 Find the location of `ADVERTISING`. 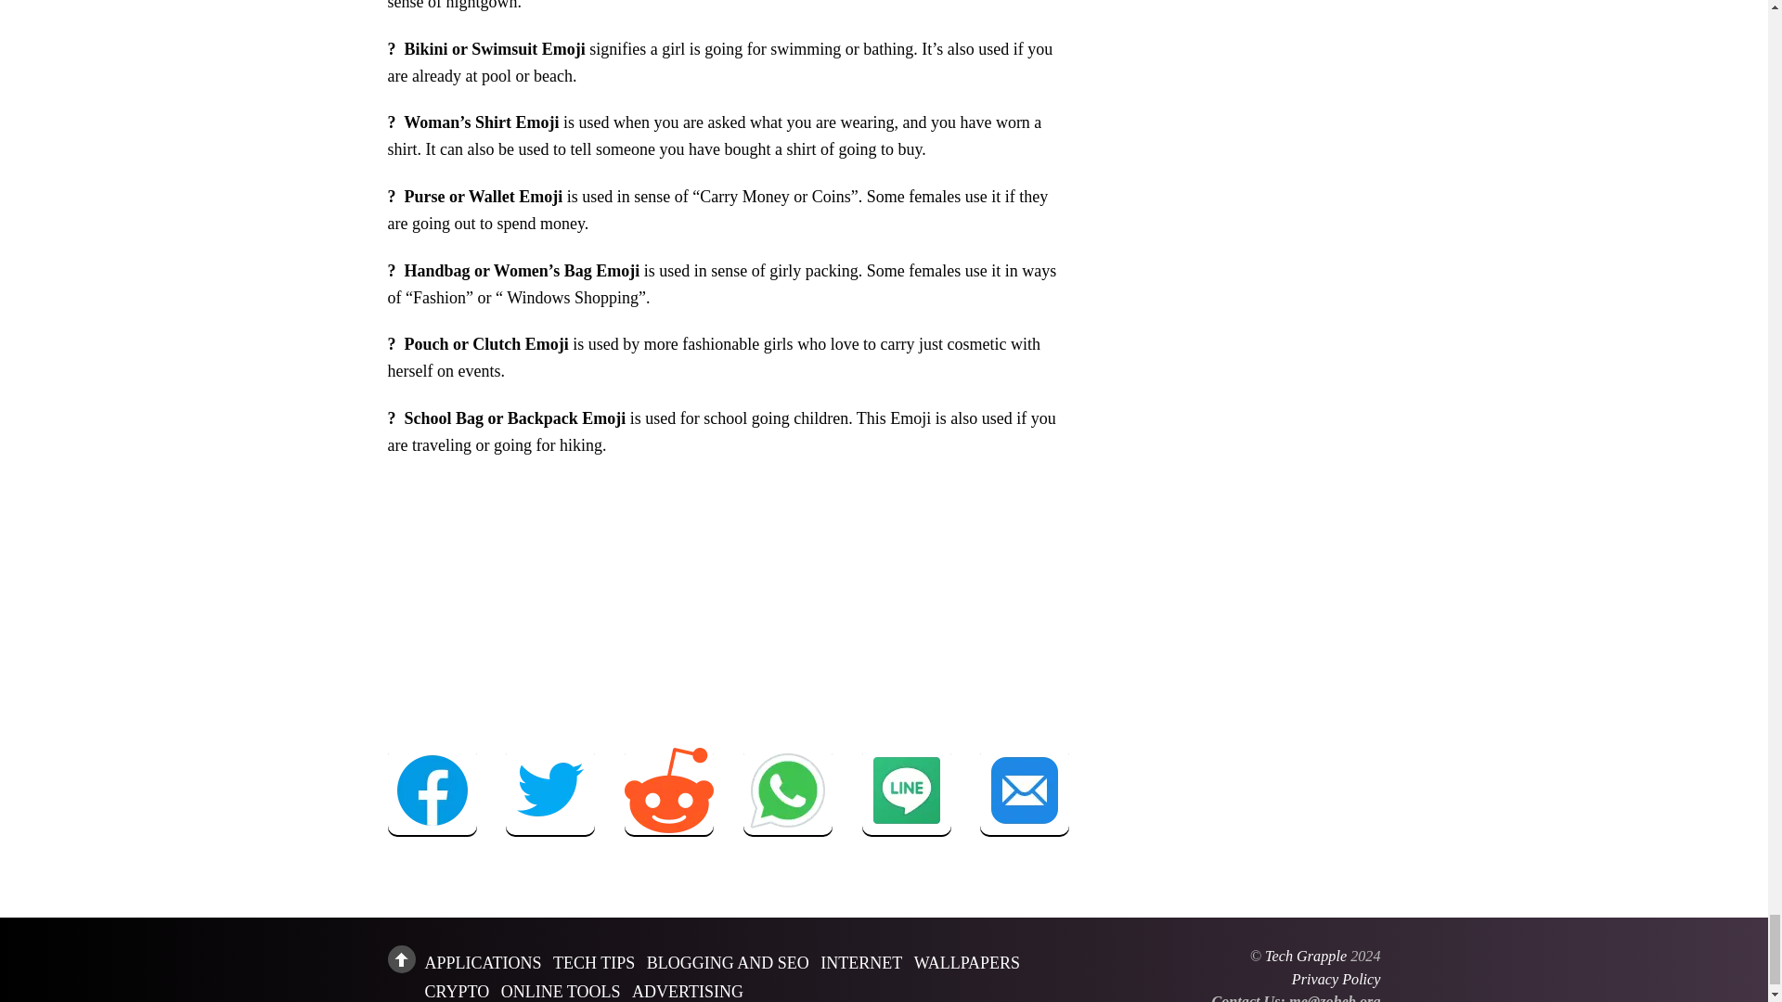

ADVERTISING is located at coordinates (687, 991).